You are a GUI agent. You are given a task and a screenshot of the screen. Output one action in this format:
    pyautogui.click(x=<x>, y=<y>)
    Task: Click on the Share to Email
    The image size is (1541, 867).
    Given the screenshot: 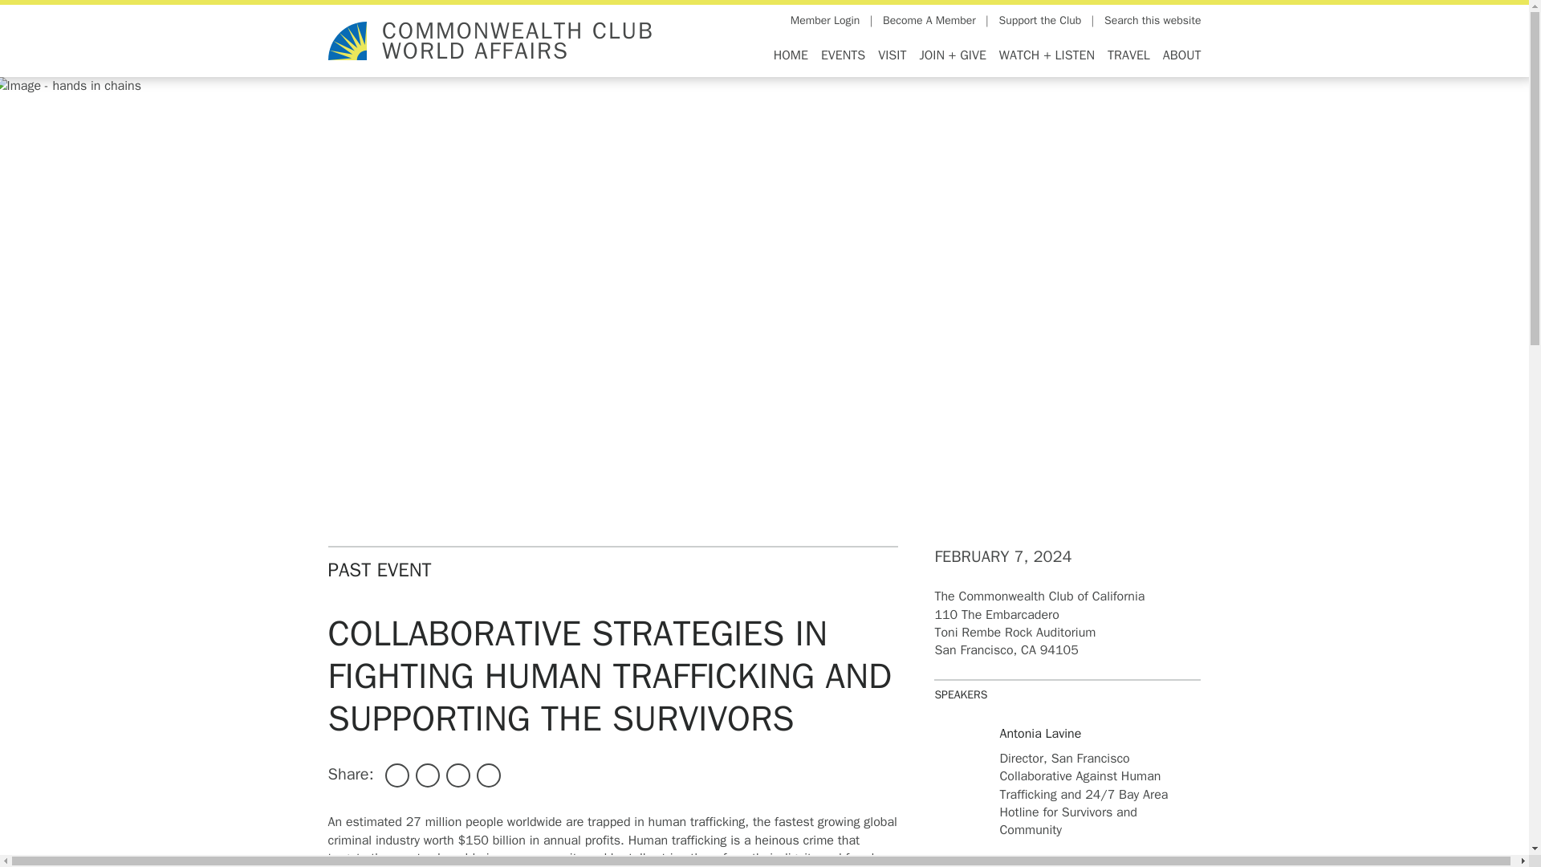 What is the action you would take?
    pyautogui.click(x=488, y=775)
    